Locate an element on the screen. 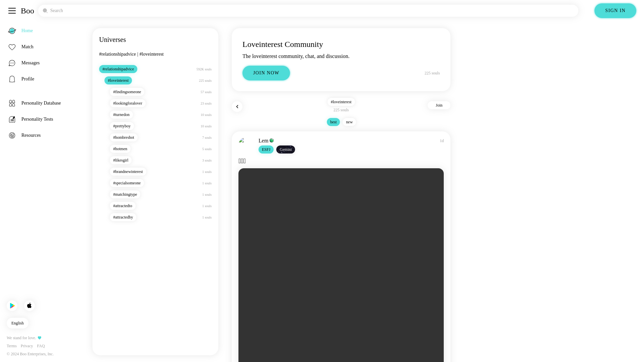 The width and height of the screenshot is (643, 362). Boo is located at coordinates (27, 11).